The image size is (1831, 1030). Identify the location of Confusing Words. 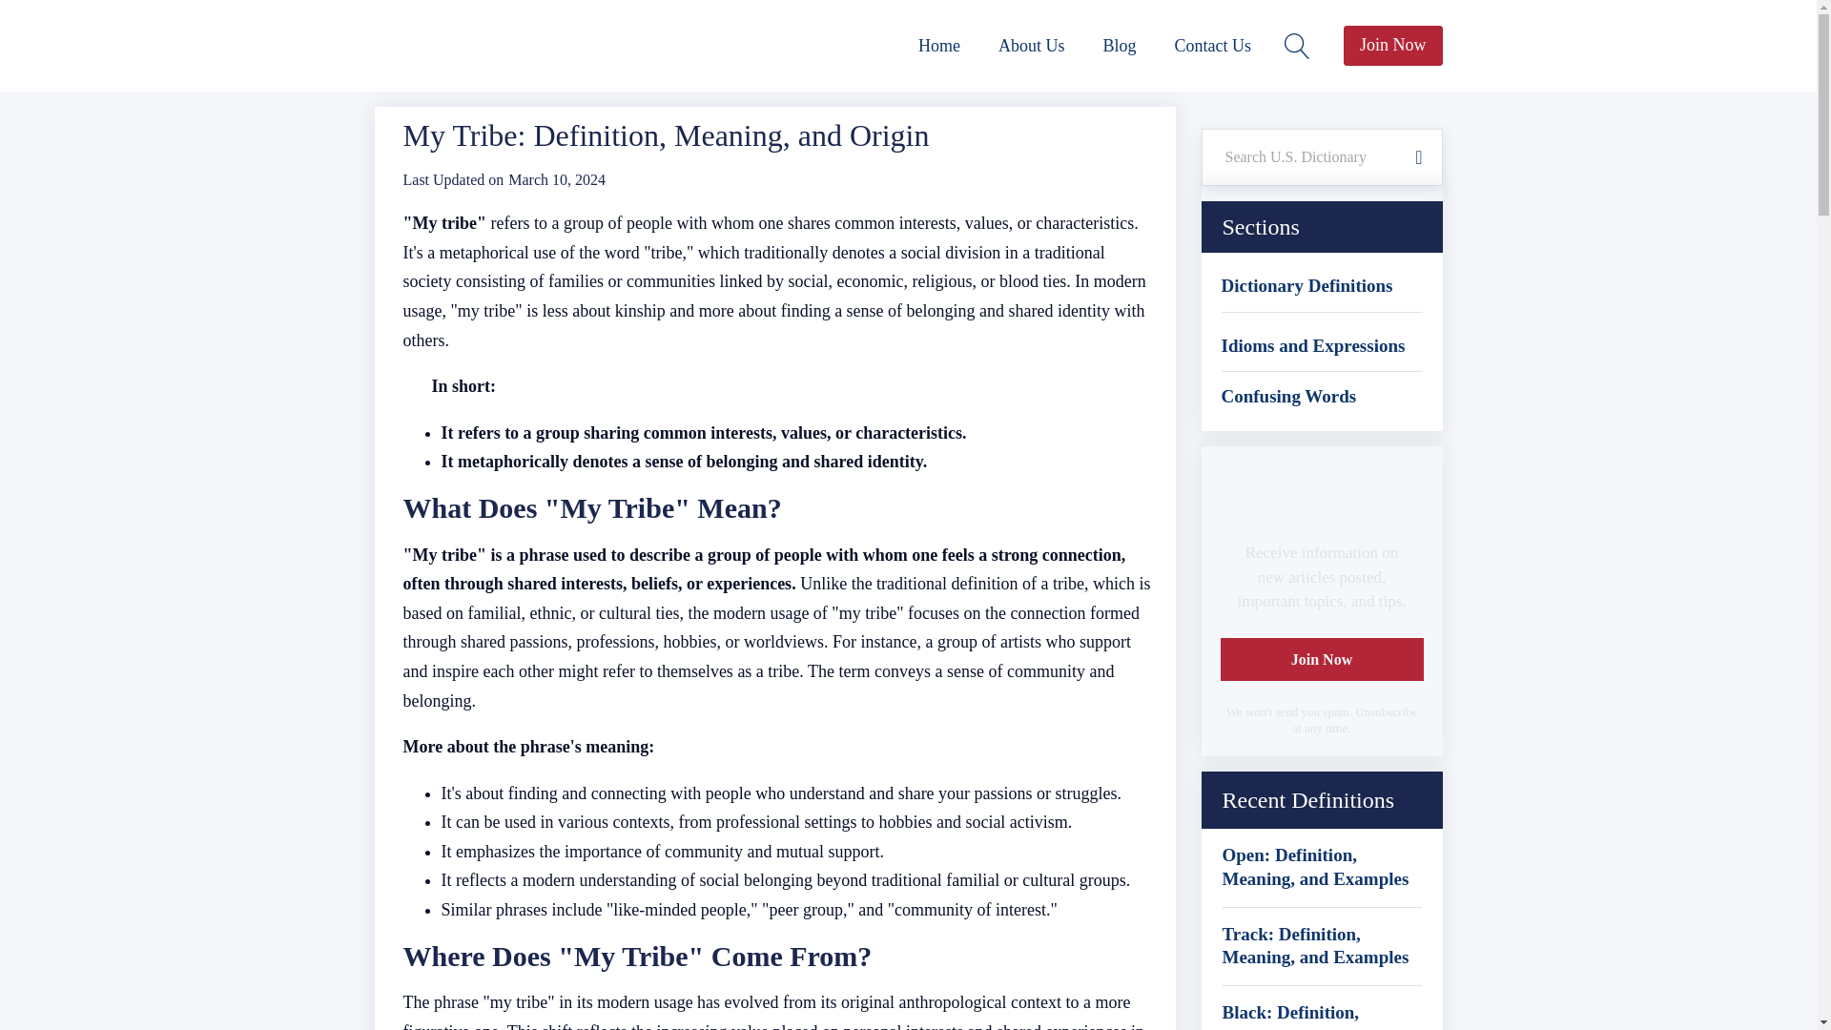
(1288, 397).